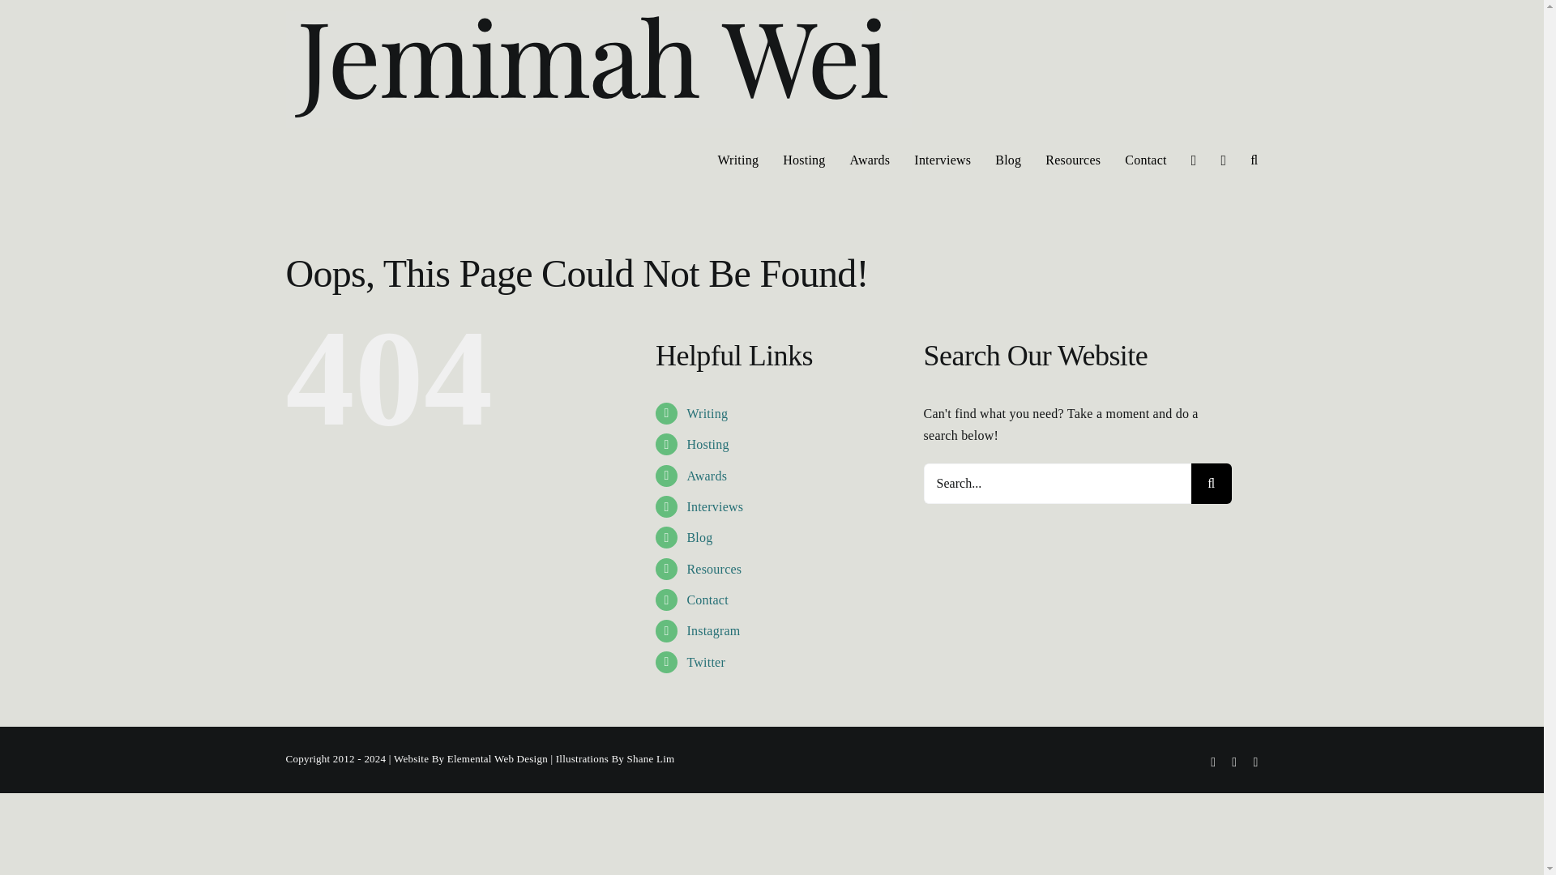 This screenshot has width=1556, height=875. What do you see at coordinates (706, 476) in the screenshot?
I see `My Awards` at bounding box center [706, 476].